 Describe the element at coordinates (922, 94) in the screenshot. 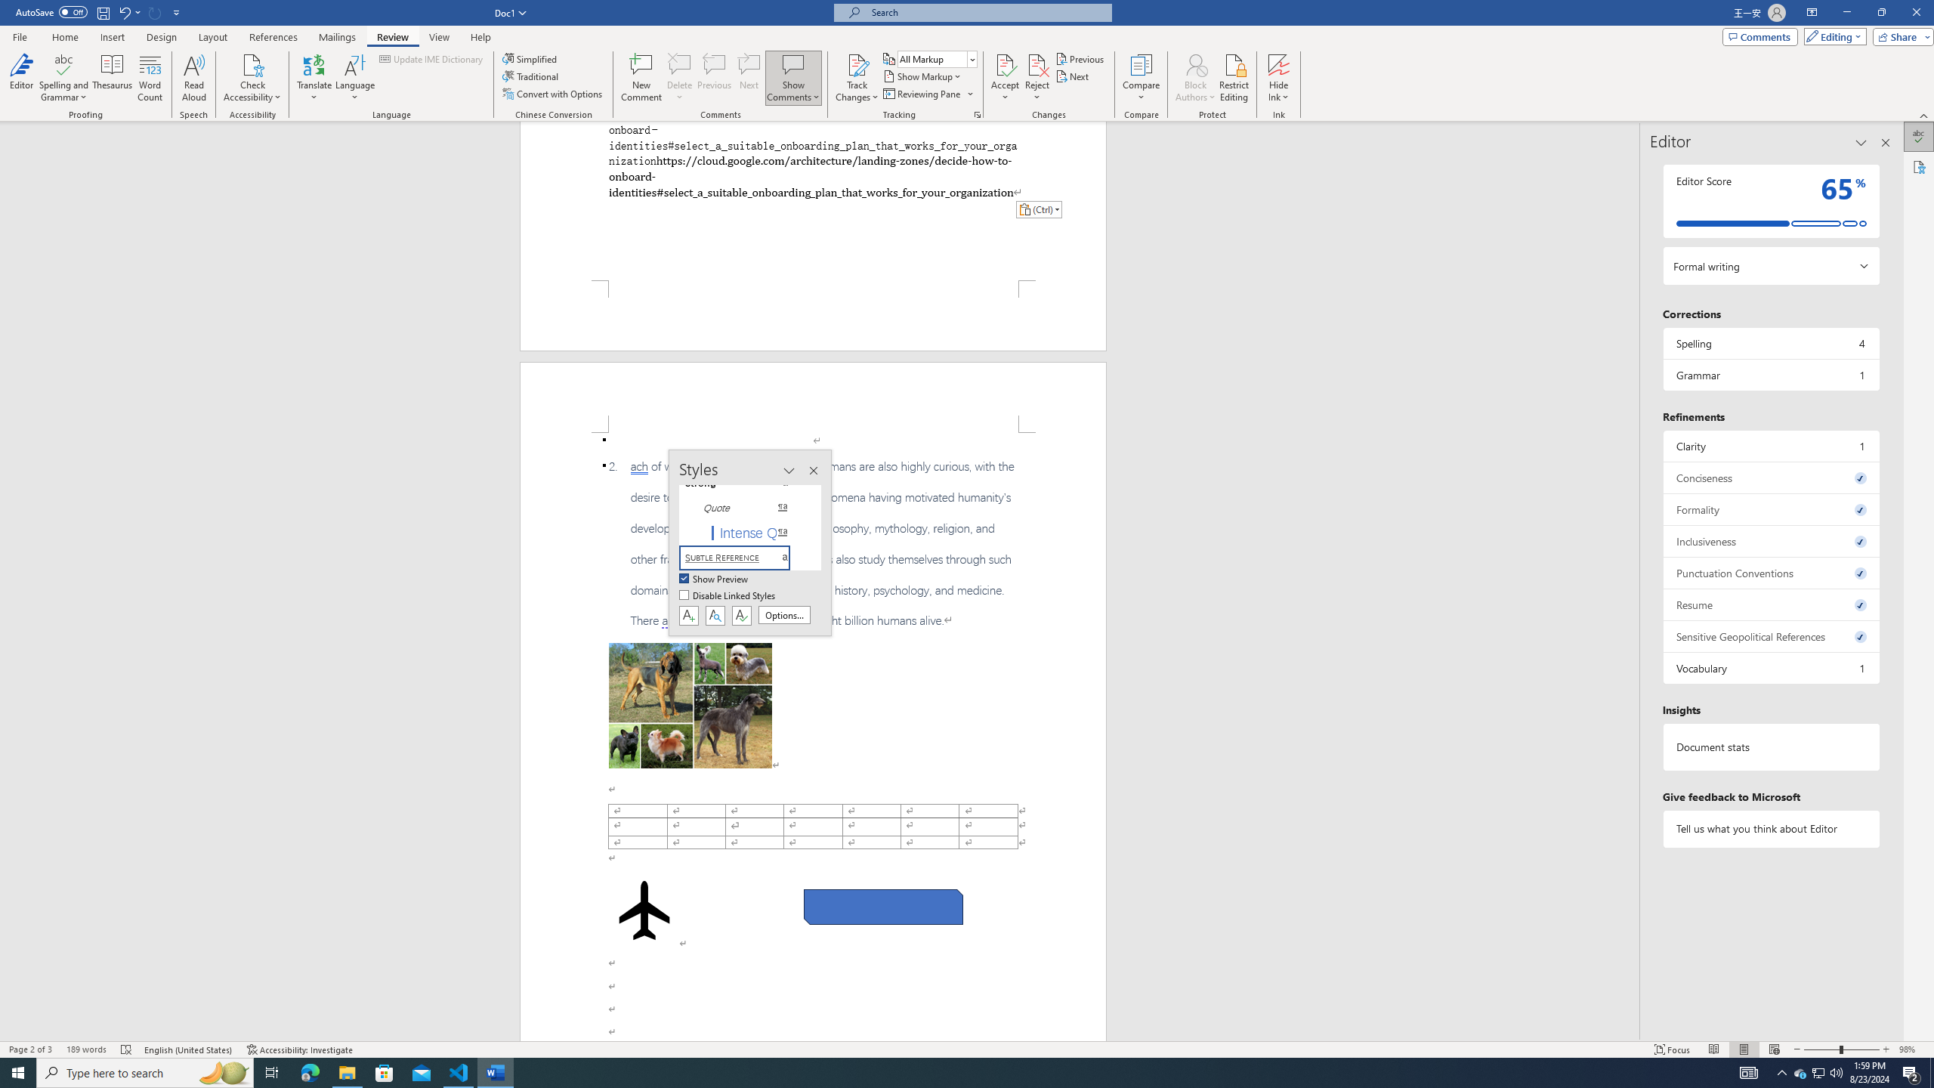

I see `Reviewing Pane` at that location.